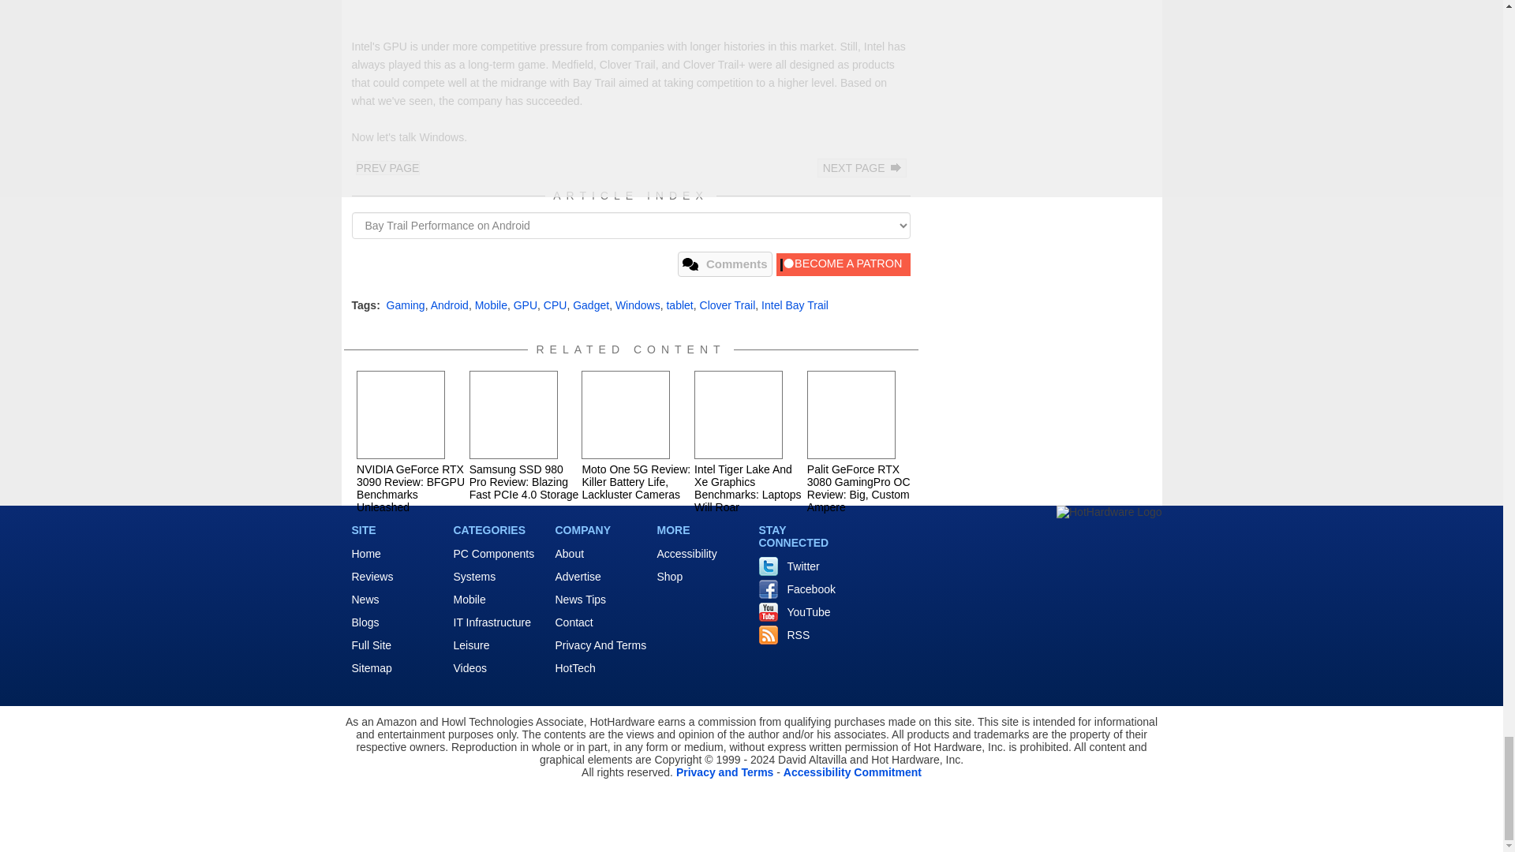 This screenshot has width=1515, height=852. What do you see at coordinates (625, 415) in the screenshot?
I see `Moto One 5G Review: Killer Battery Life, Lackluster Cameras` at bounding box center [625, 415].